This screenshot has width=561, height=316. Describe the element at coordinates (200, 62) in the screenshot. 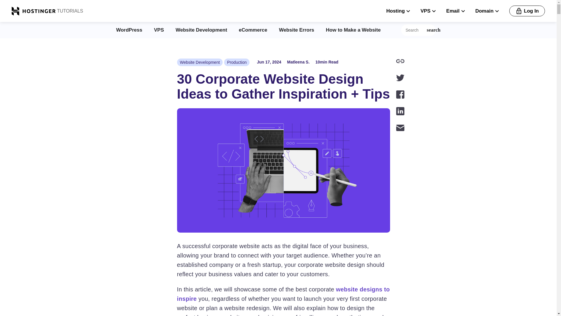

I see `Website Development` at that location.